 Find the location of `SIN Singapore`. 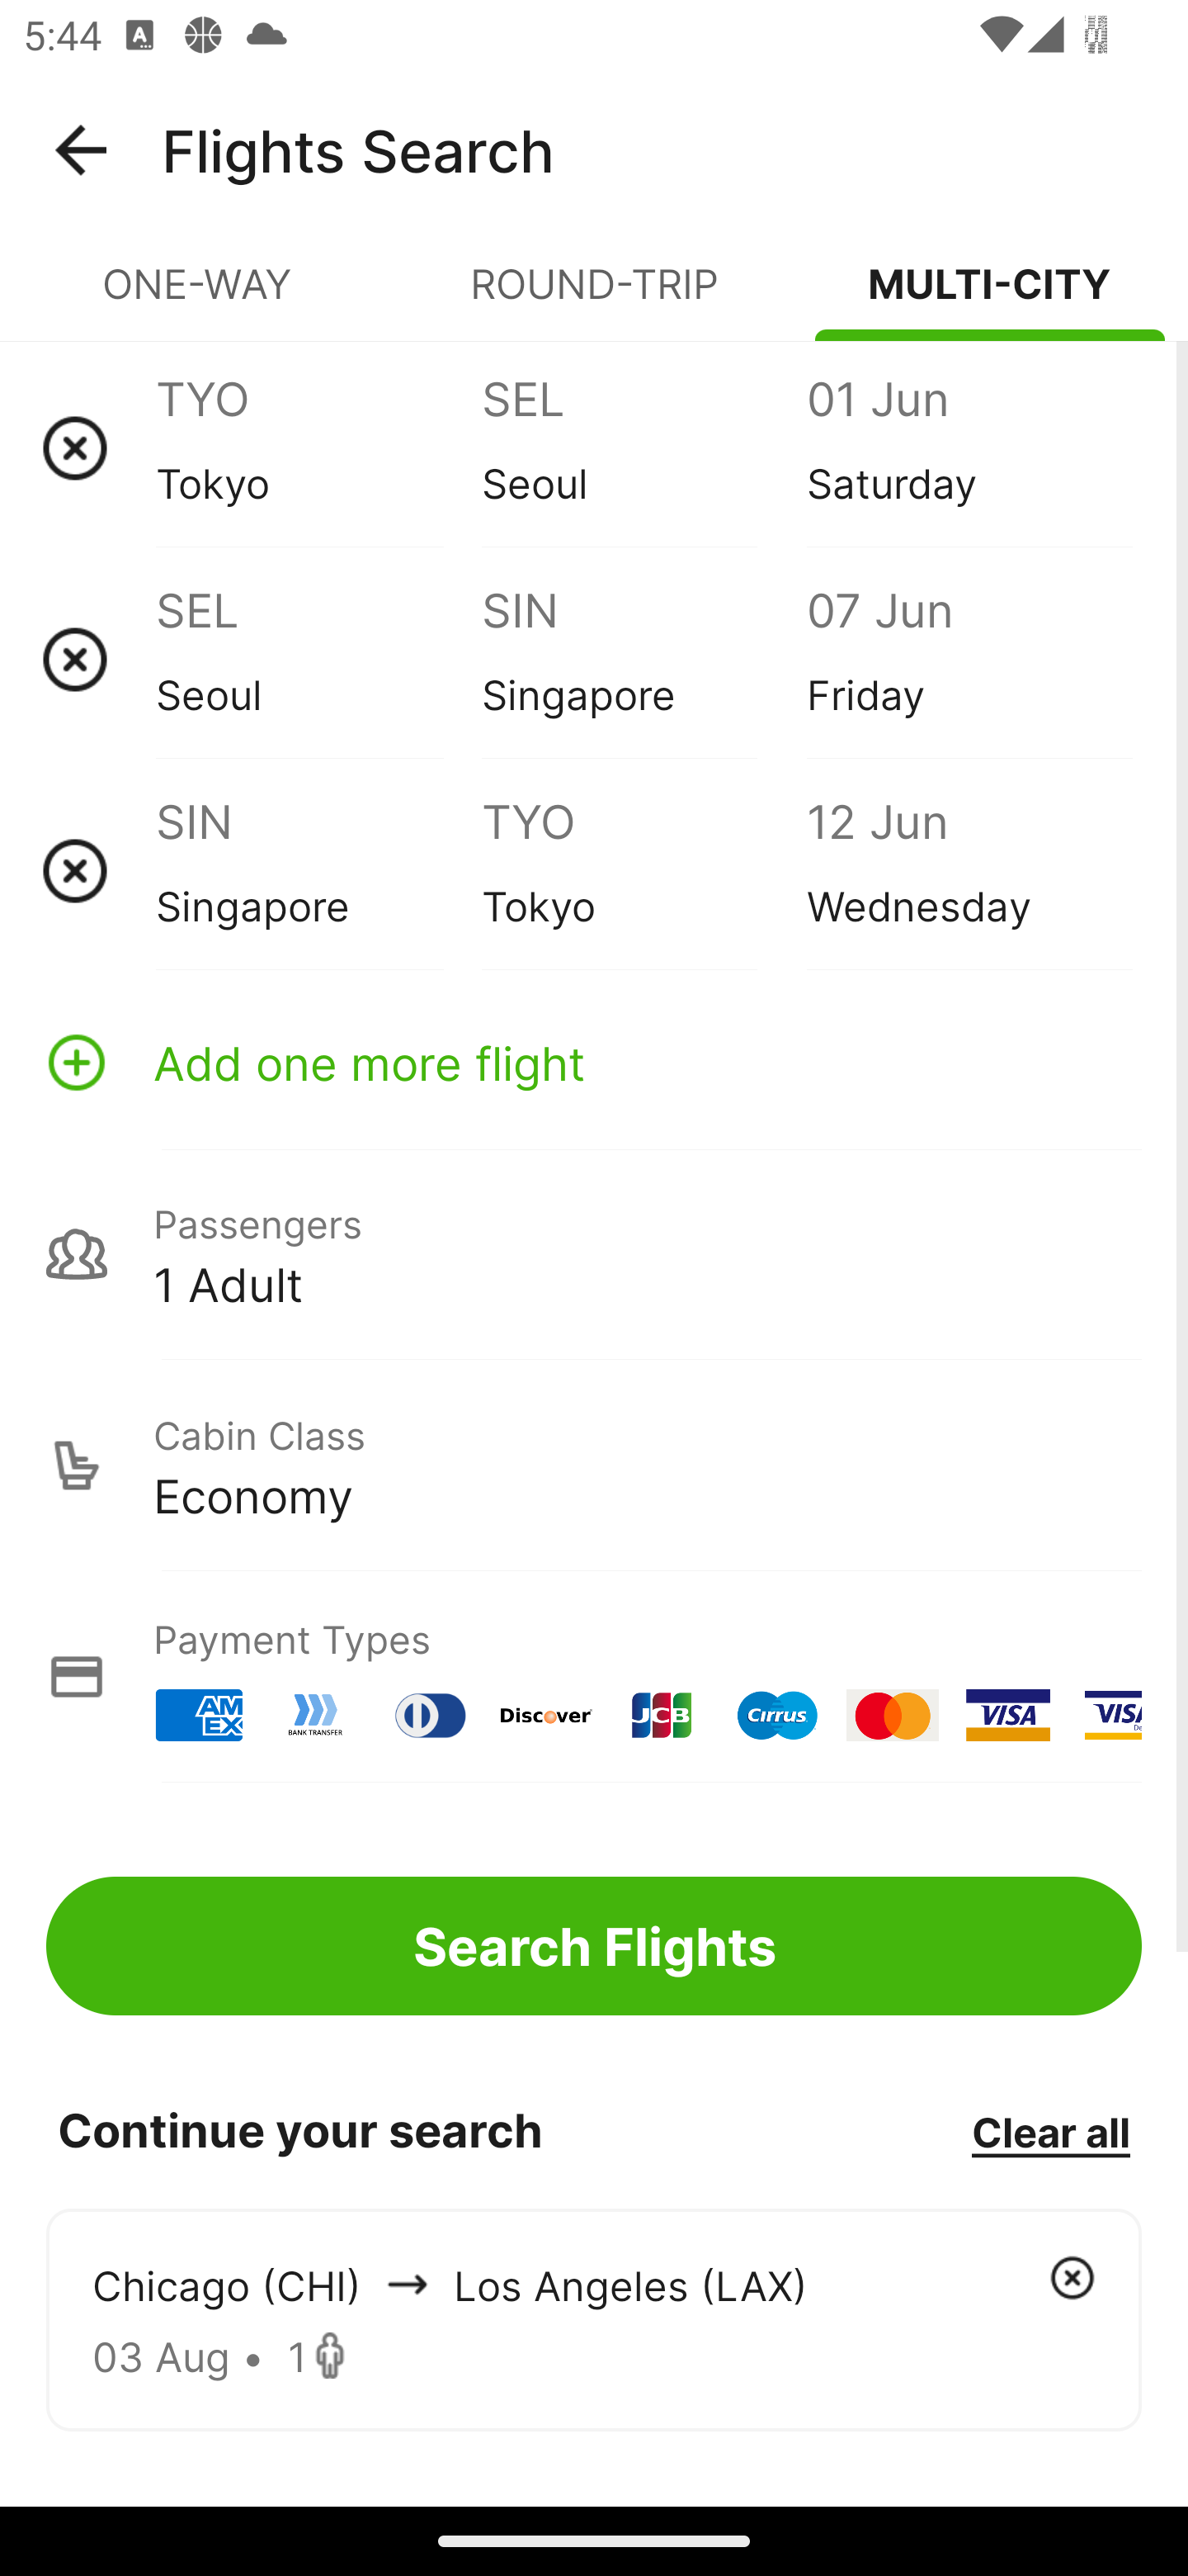

SIN Singapore is located at coordinates (643, 659).